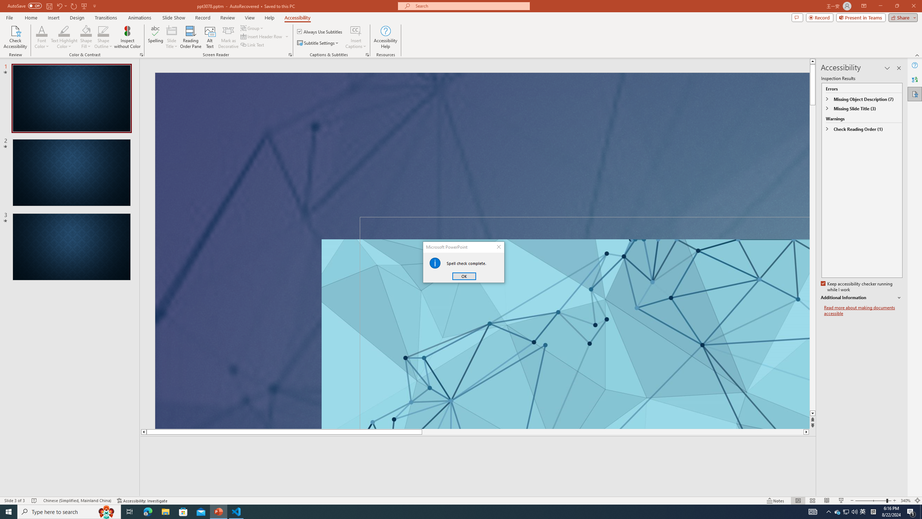  I want to click on Read more about making documents accessible, so click(863, 311).